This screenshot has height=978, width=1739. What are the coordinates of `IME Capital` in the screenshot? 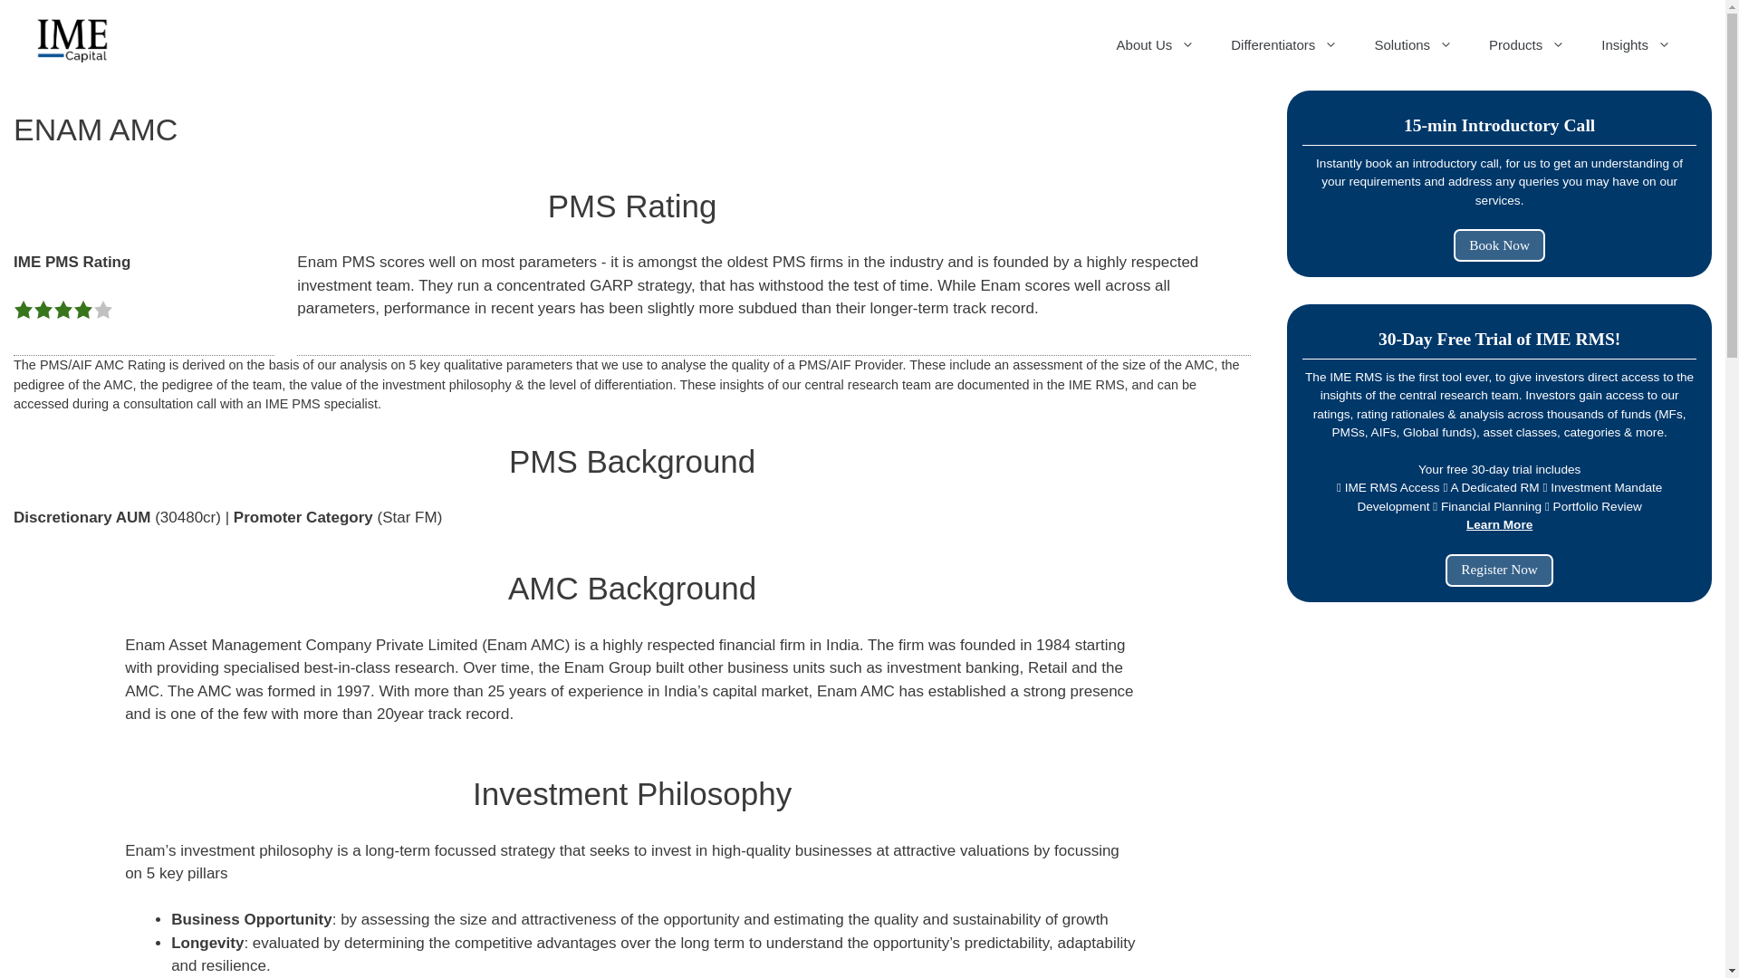 It's located at (72, 38).